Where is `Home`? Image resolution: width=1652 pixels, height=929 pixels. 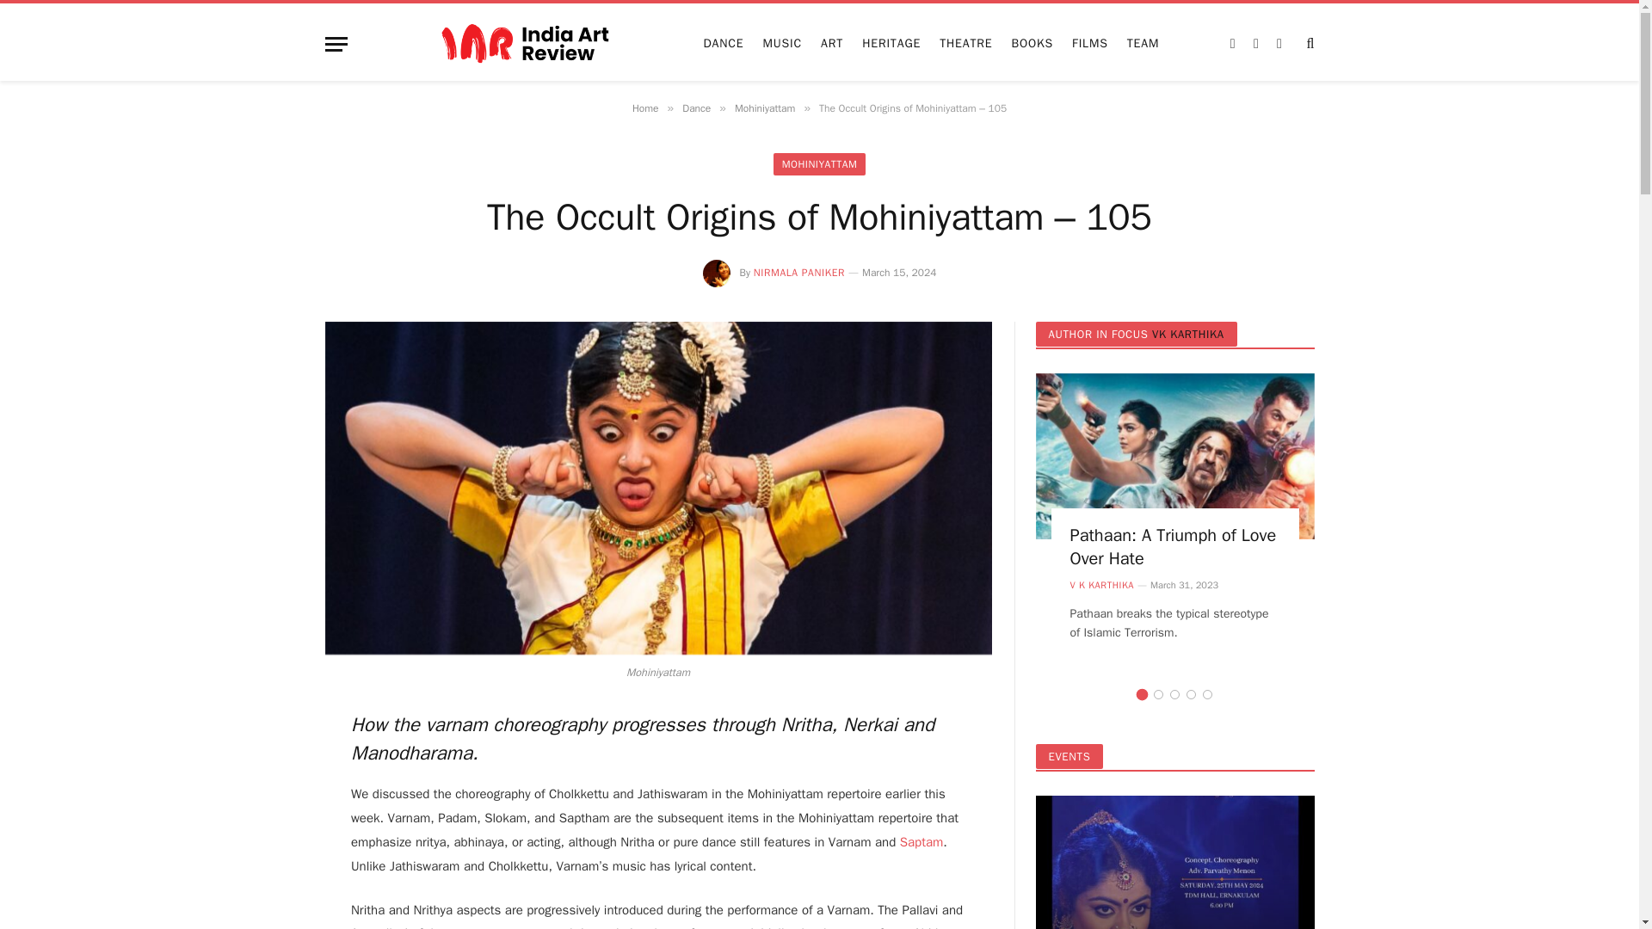
Home is located at coordinates (645, 108).